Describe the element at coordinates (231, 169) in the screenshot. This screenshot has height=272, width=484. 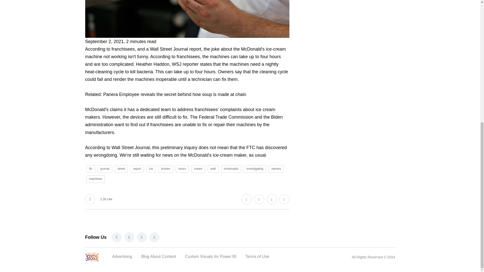
I see `mcdonalds` at that location.